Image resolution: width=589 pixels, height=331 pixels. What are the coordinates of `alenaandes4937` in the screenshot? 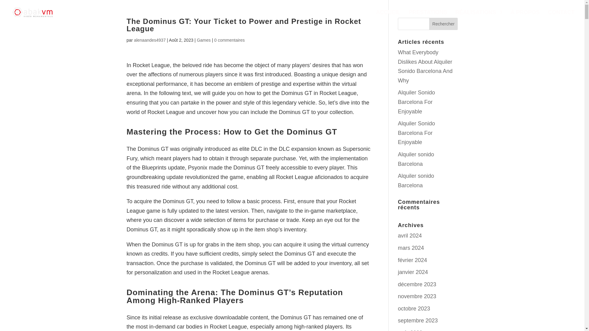 It's located at (150, 40).